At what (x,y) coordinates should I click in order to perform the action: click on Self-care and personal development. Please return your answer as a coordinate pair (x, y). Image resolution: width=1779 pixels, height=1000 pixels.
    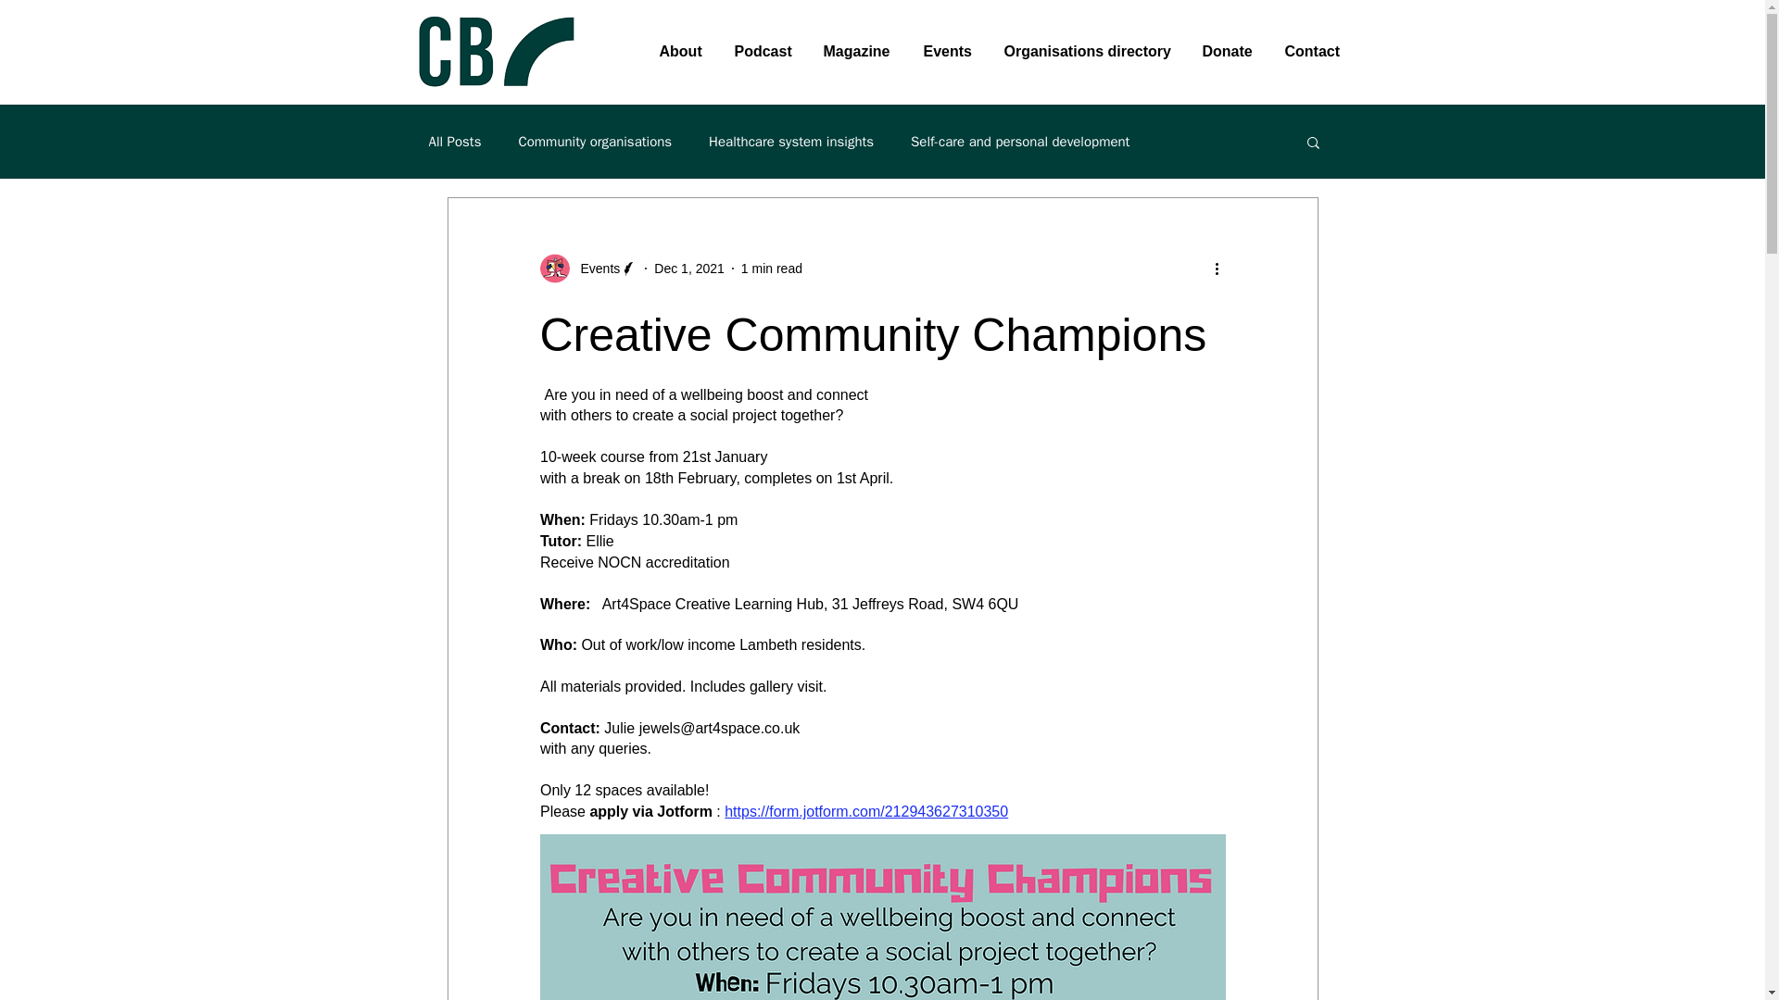
    Looking at the image, I should click on (1020, 142).